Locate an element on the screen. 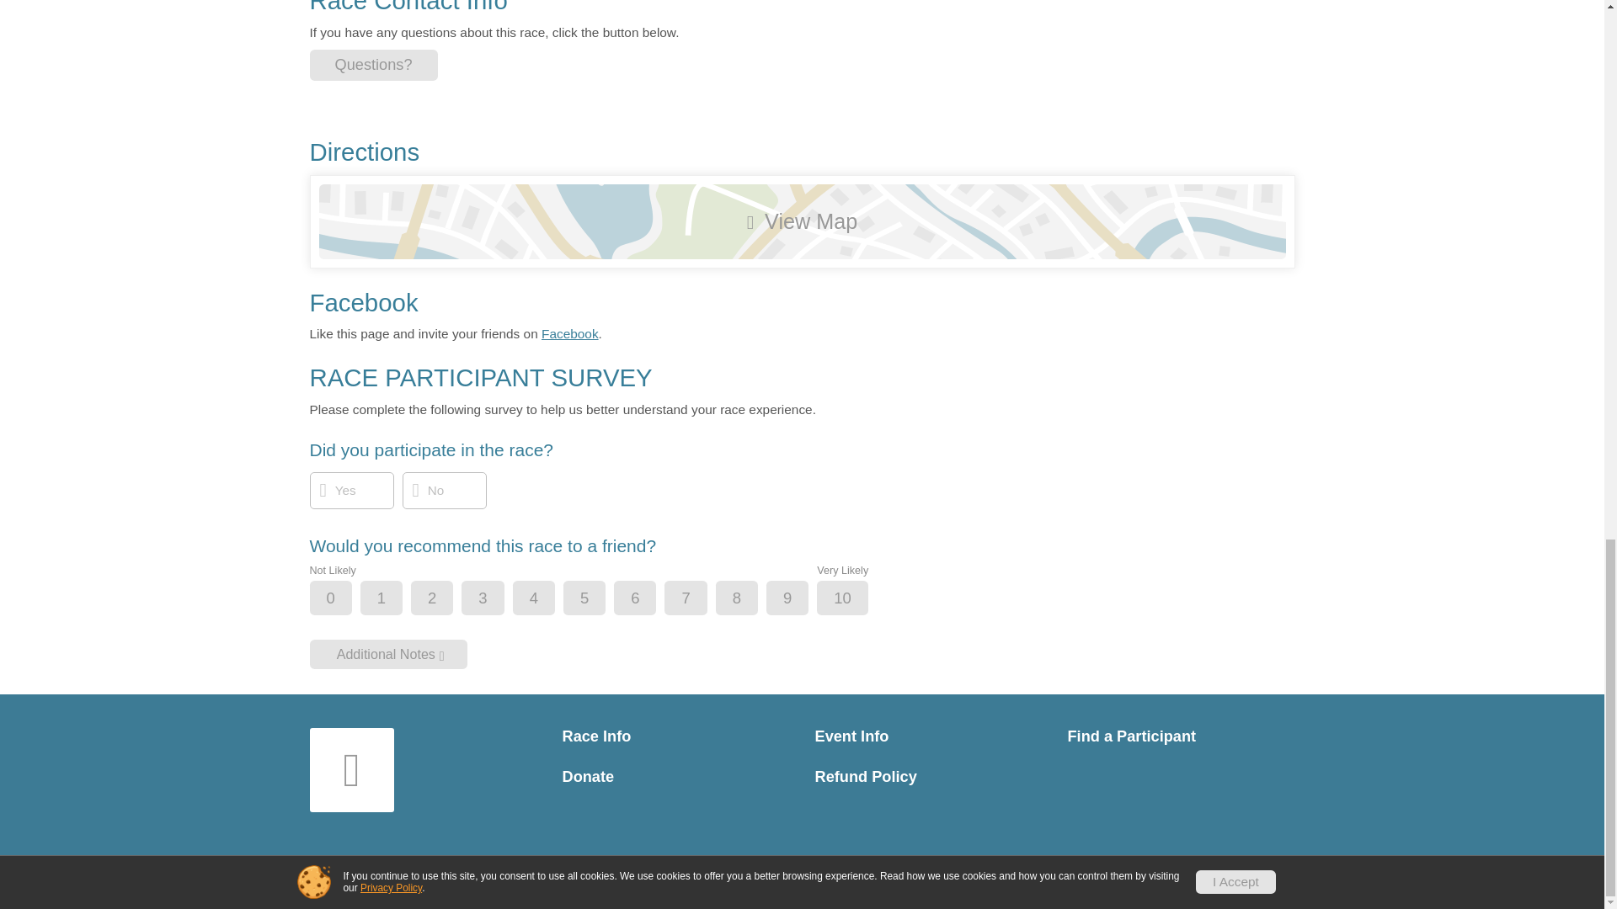  7 is located at coordinates (699, 599).